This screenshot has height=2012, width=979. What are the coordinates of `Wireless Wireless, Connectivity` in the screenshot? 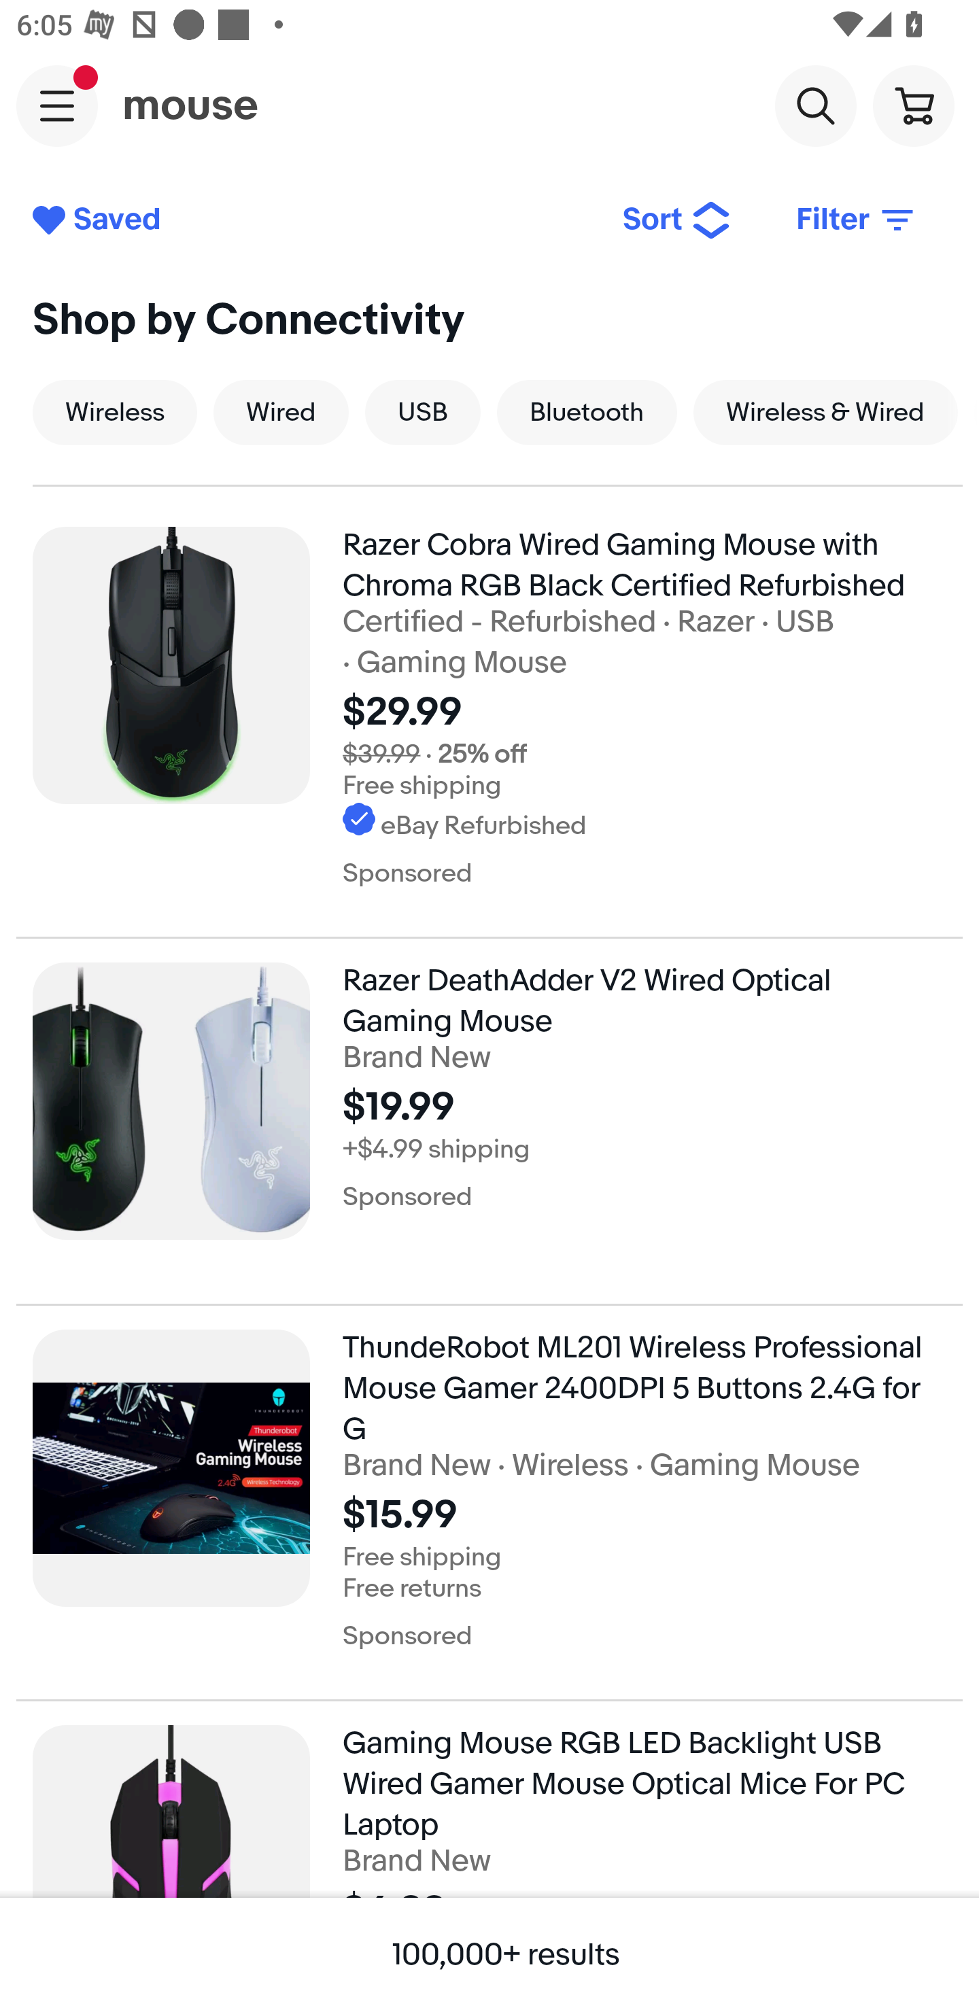 It's located at (114, 412).